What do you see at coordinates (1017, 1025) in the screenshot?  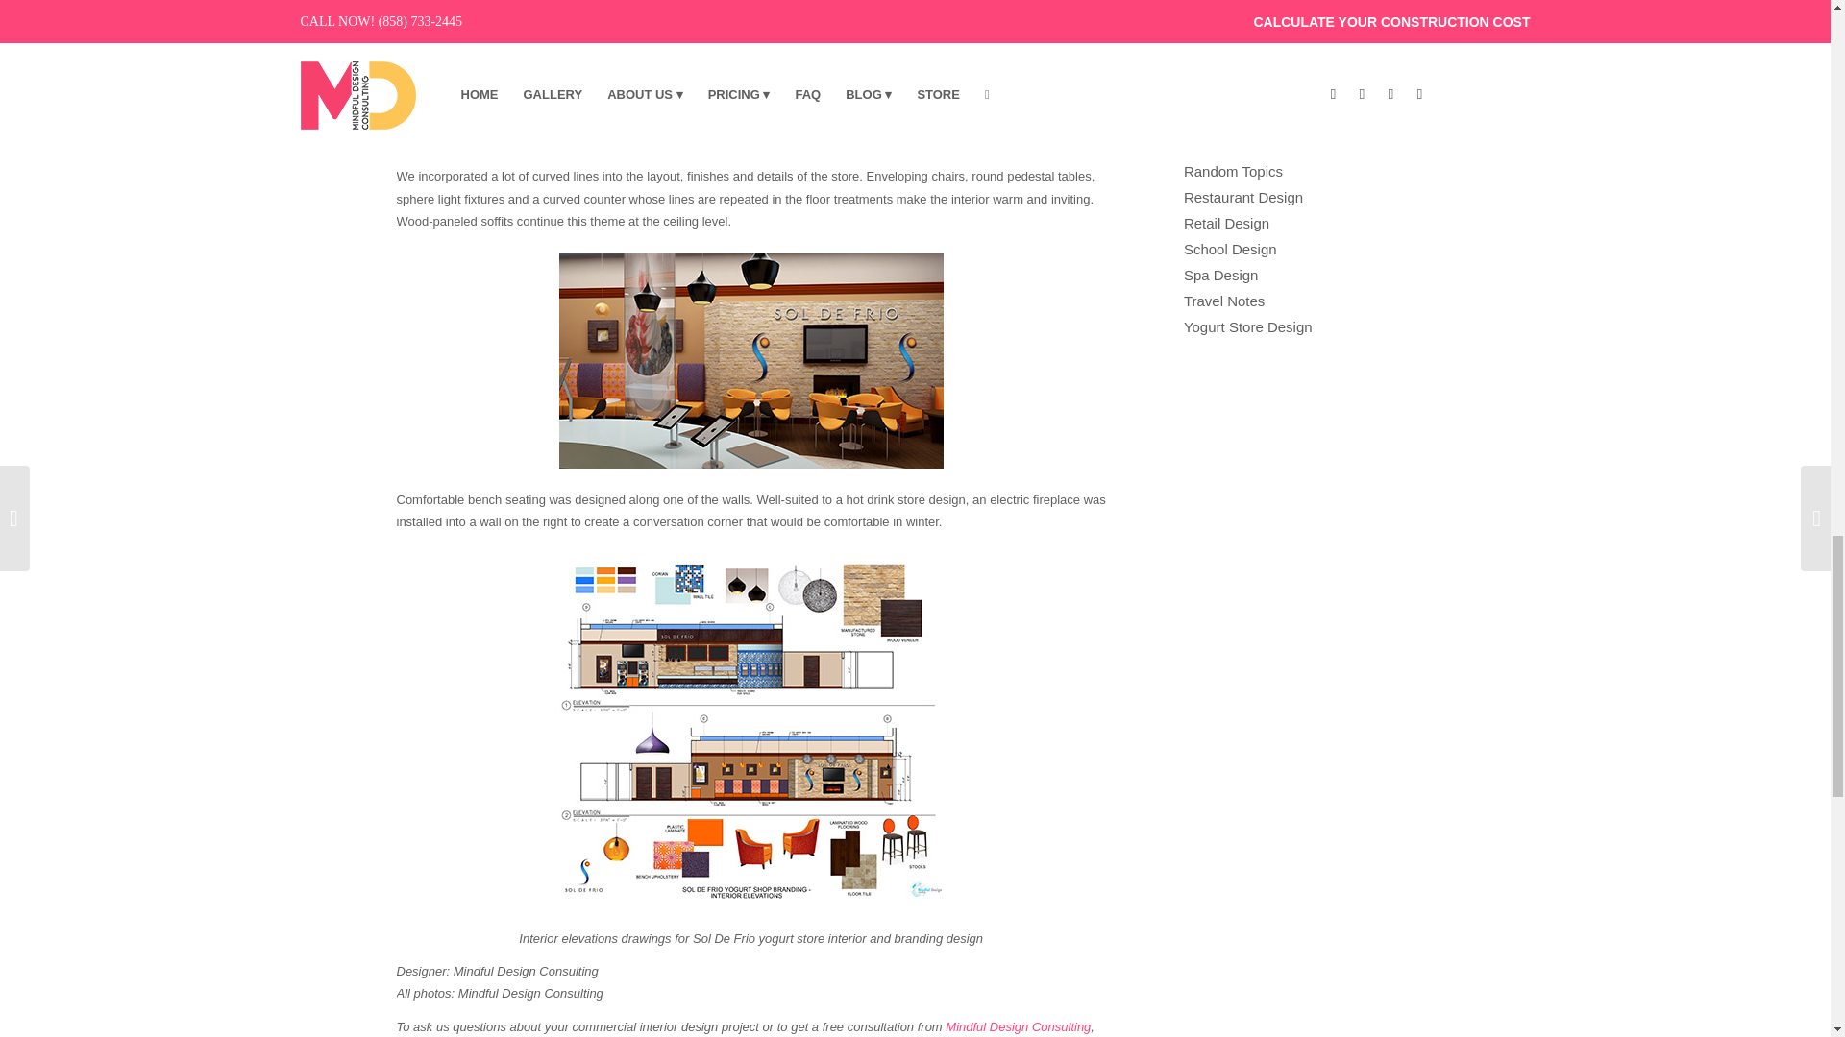 I see `Price Request` at bounding box center [1017, 1025].